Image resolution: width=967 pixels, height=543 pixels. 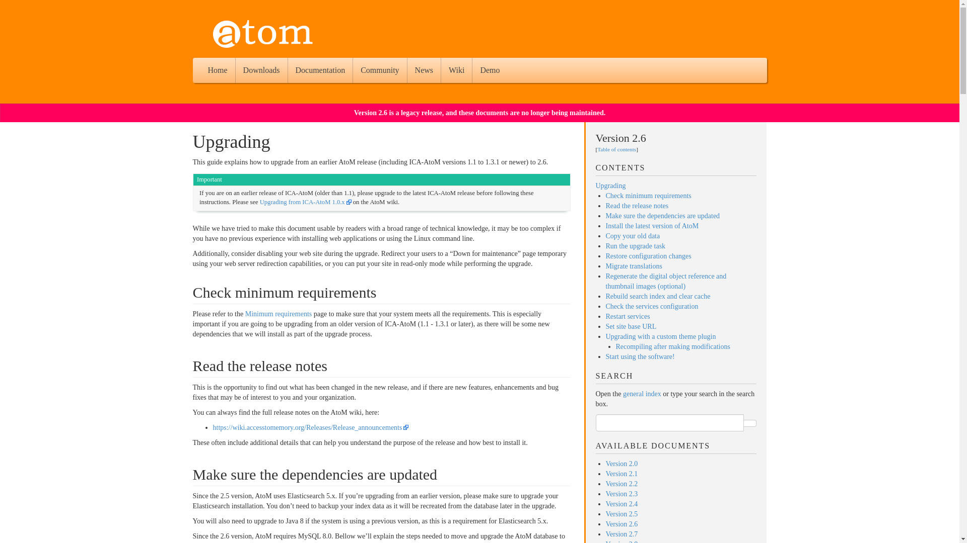 What do you see at coordinates (261, 70) in the screenshot?
I see `Downloads` at bounding box center [261, 70].